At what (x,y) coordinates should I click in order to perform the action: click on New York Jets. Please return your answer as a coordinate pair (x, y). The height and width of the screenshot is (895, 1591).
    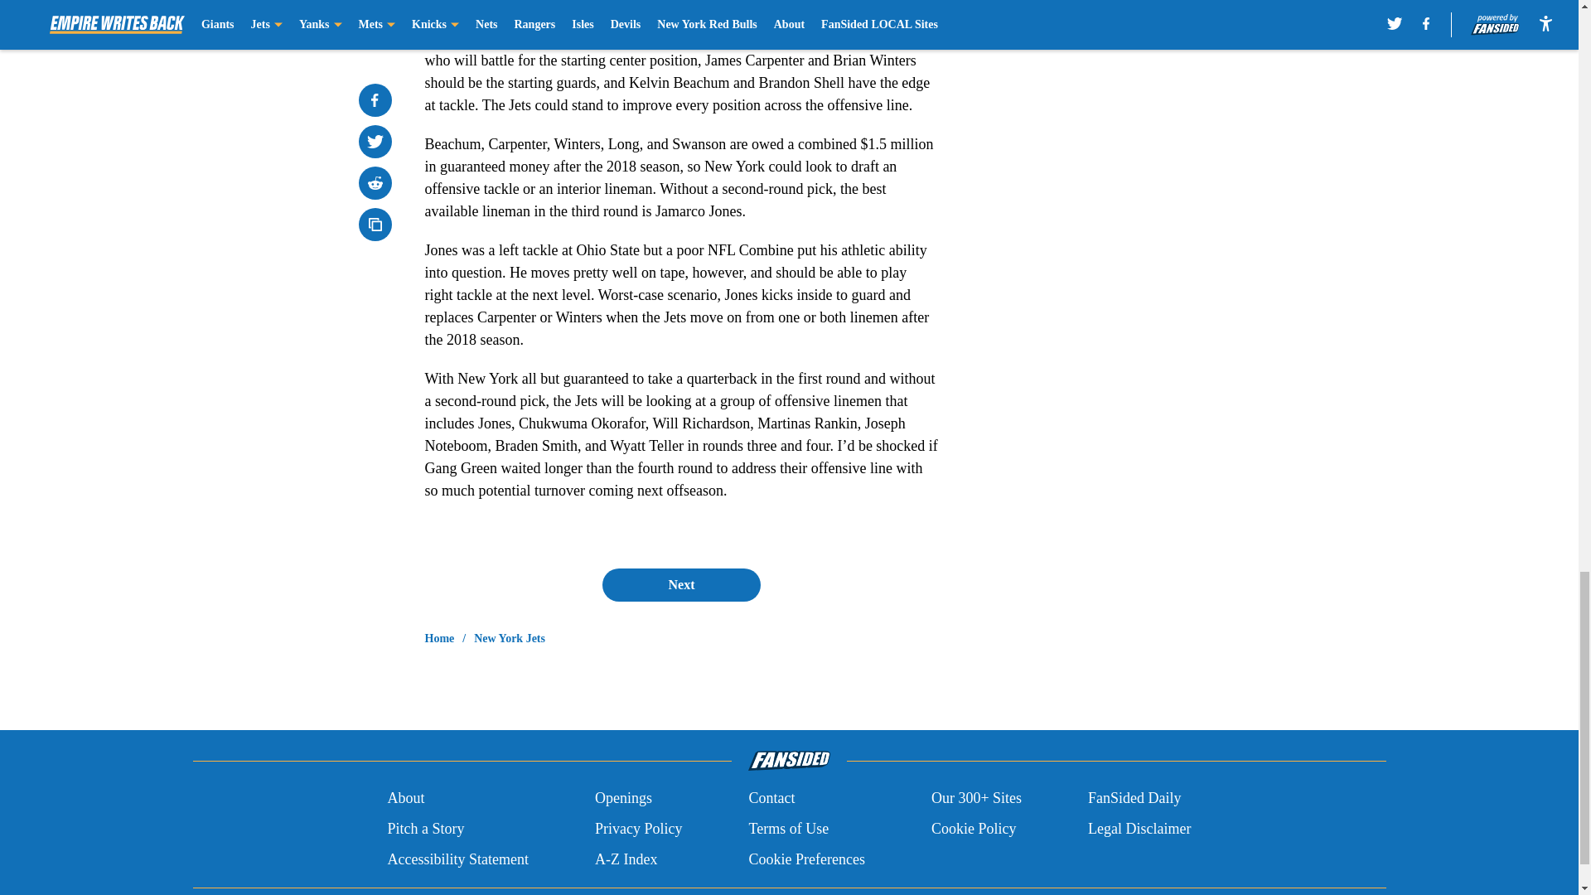
    Looking at the image, I should click on (510, 638).